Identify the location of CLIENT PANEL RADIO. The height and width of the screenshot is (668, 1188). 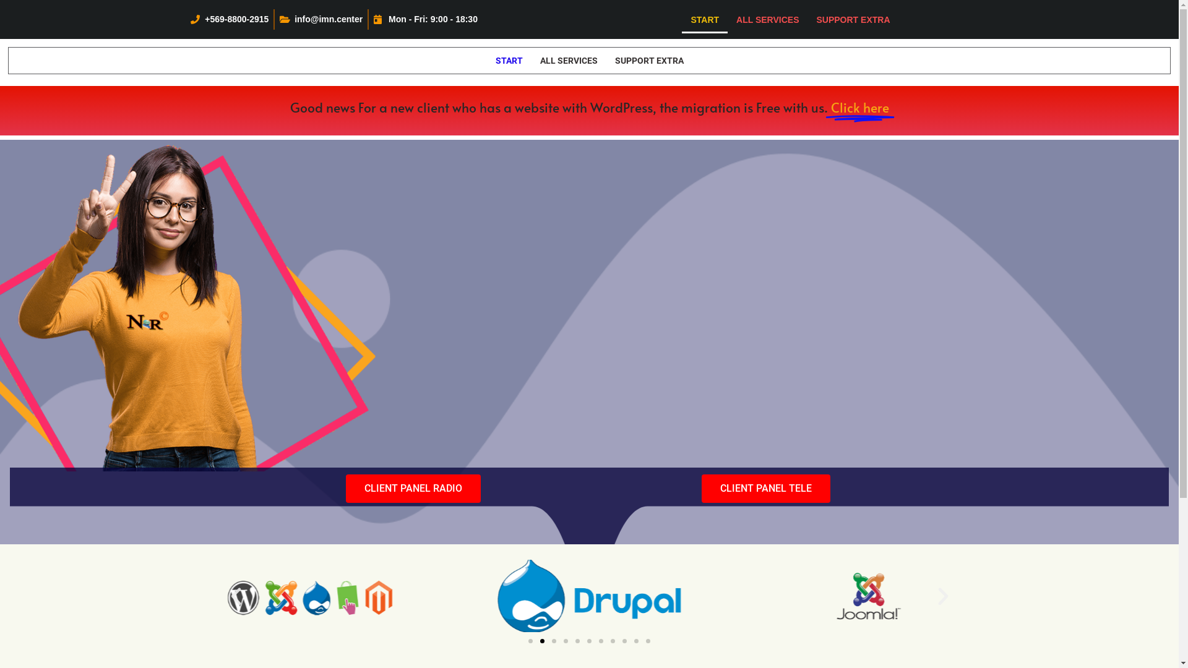
(413, 489).